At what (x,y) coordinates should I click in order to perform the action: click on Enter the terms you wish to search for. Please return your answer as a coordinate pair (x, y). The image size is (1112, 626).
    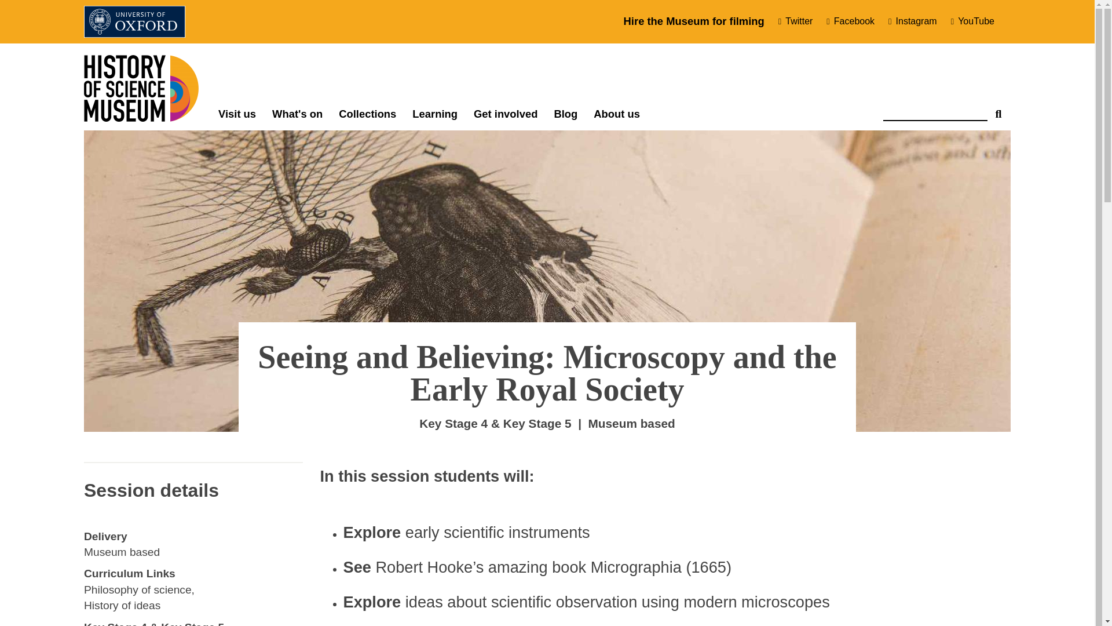
    Looking at the image, I should click on (935, 109).